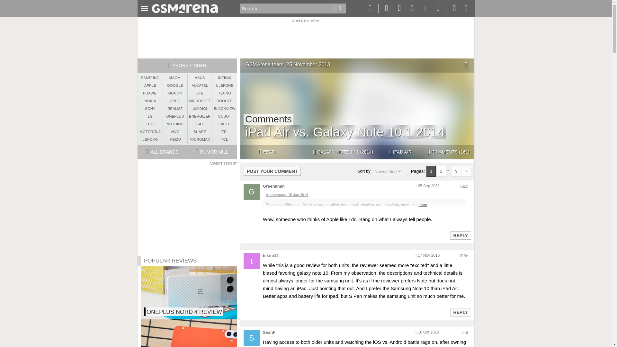  I want to click on Reply to this post, so click(460, 312).